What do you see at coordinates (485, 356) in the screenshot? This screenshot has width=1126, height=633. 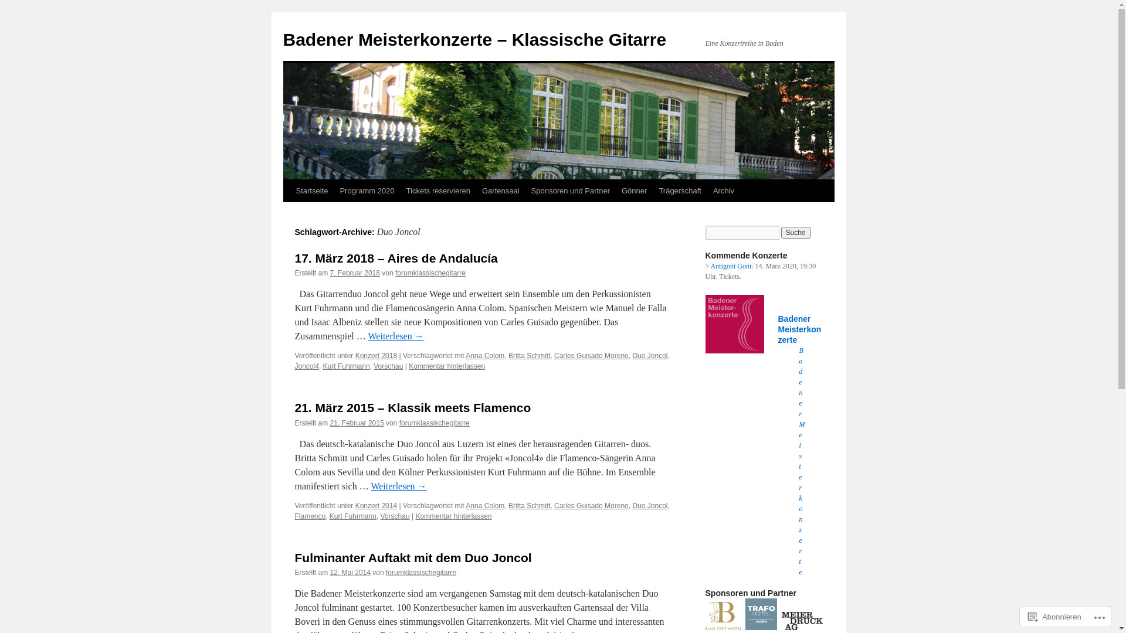 I see `Anna Colom` at bounding box center [485, 356].